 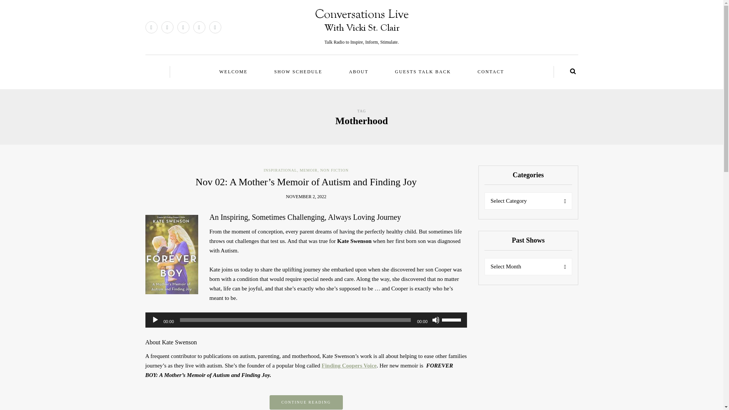 I want to click on Mute, so click(x=436, y=320).